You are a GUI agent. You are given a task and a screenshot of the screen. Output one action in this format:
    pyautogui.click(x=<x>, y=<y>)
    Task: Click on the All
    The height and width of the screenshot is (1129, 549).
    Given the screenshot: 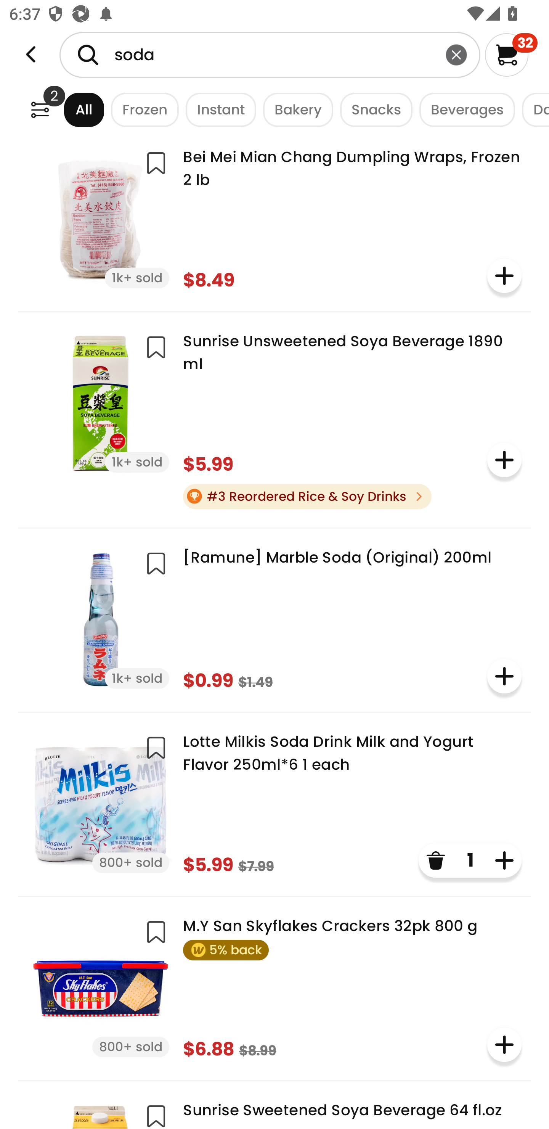 What is the action you would take?
    pyautogui.click(x=72, y=109)
    